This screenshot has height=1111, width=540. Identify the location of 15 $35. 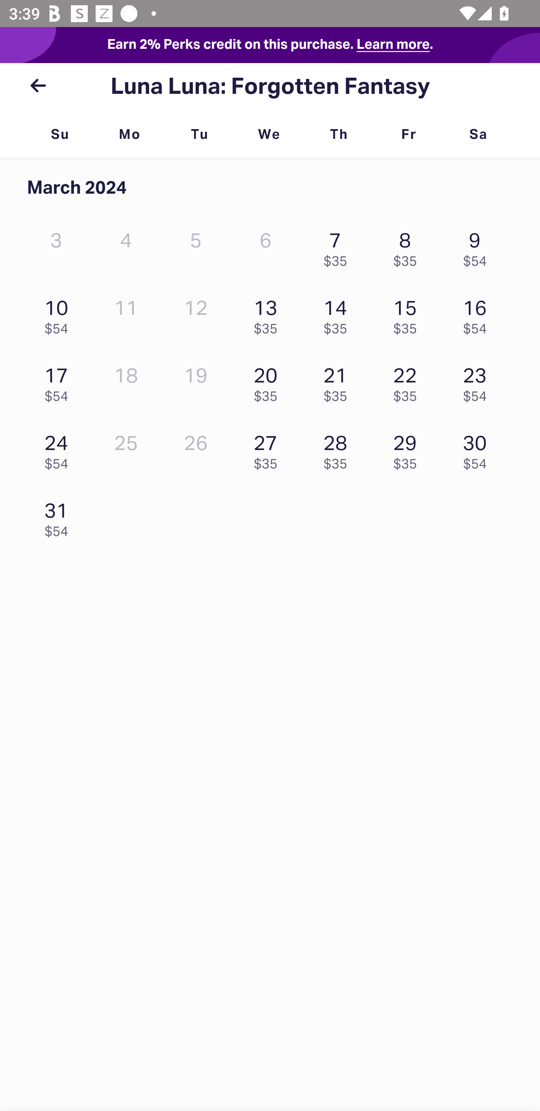
(408, 314).